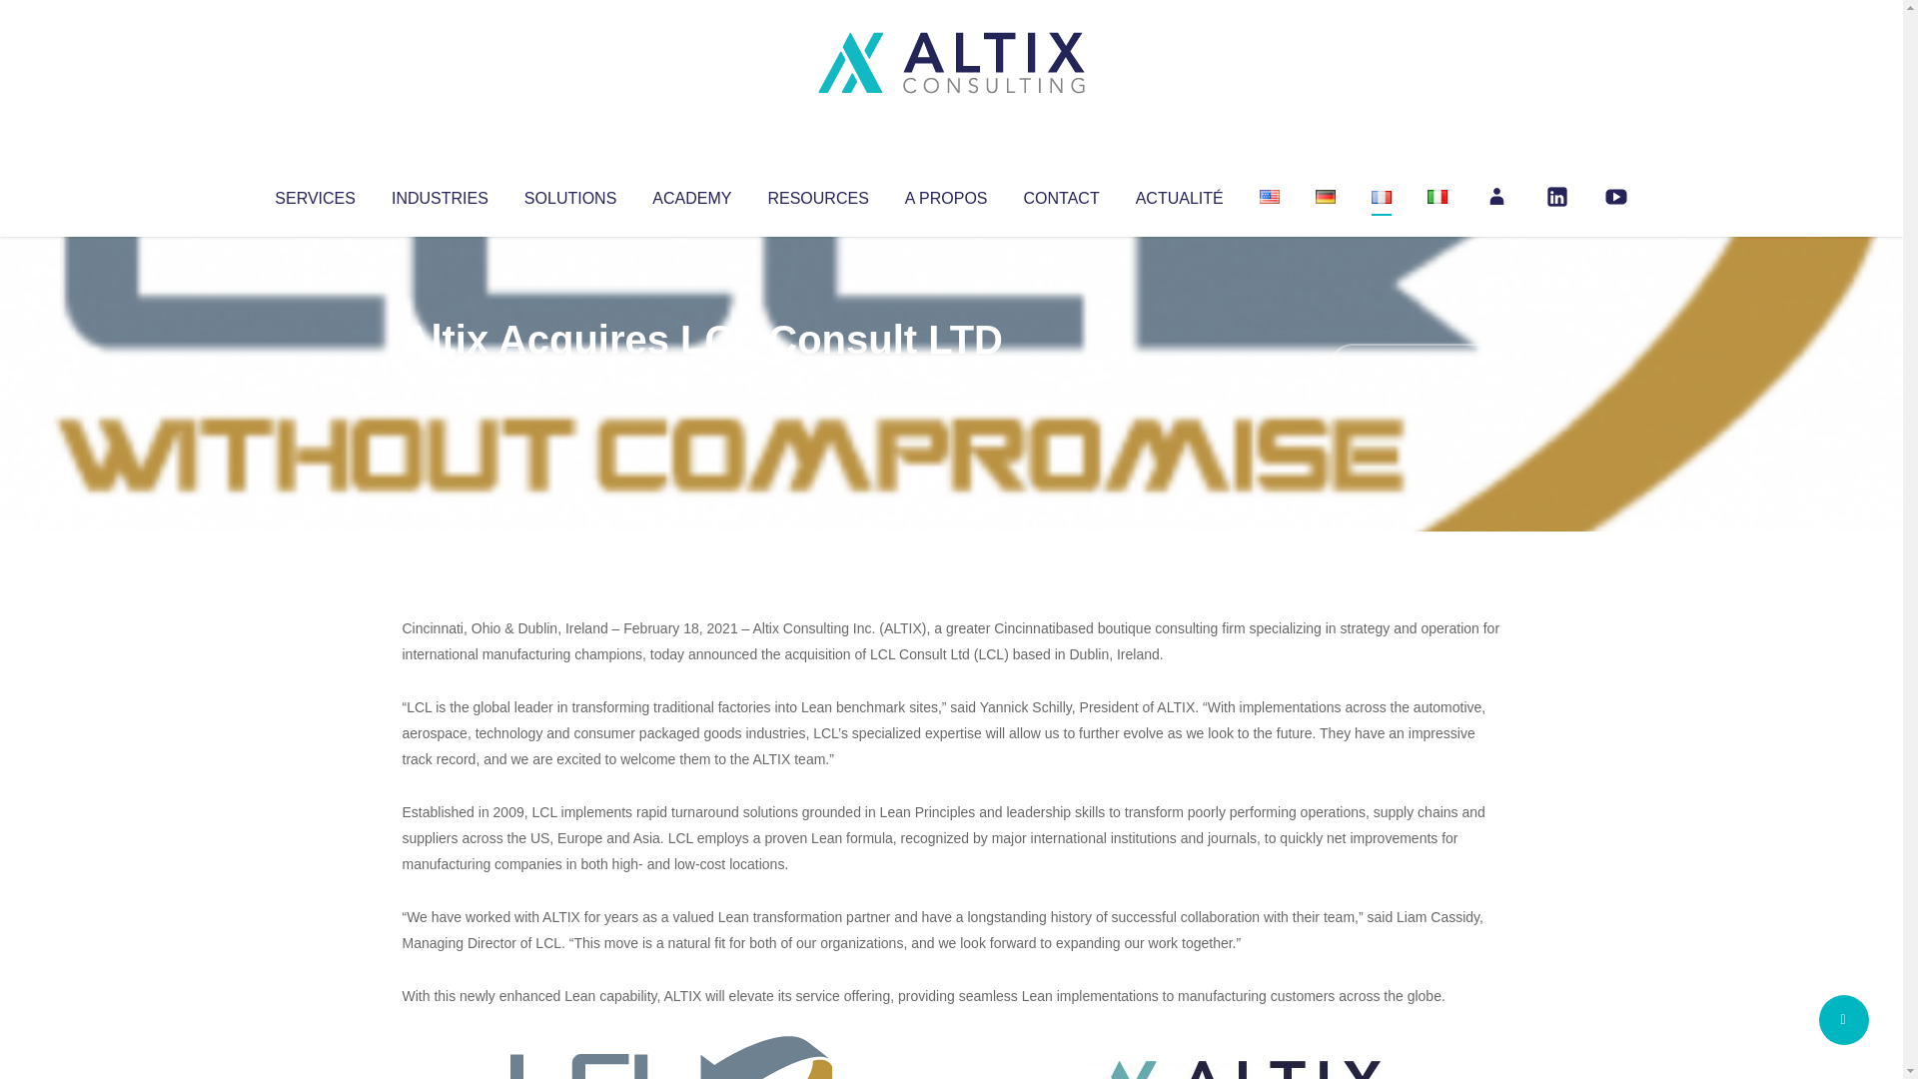 This screenshot has height=1079, width=1918. Describe the element at coordinates (698, 380) in the screenshot. I see `Uncategorized` at that location.